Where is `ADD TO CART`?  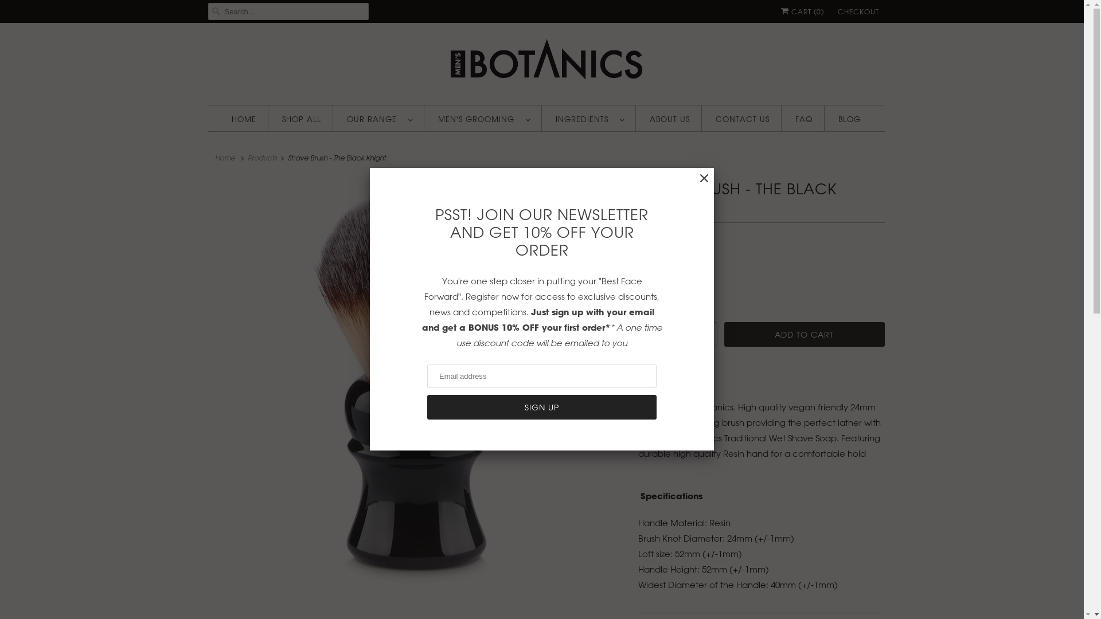 ADD TO CART is located at coordinates (804, 335).